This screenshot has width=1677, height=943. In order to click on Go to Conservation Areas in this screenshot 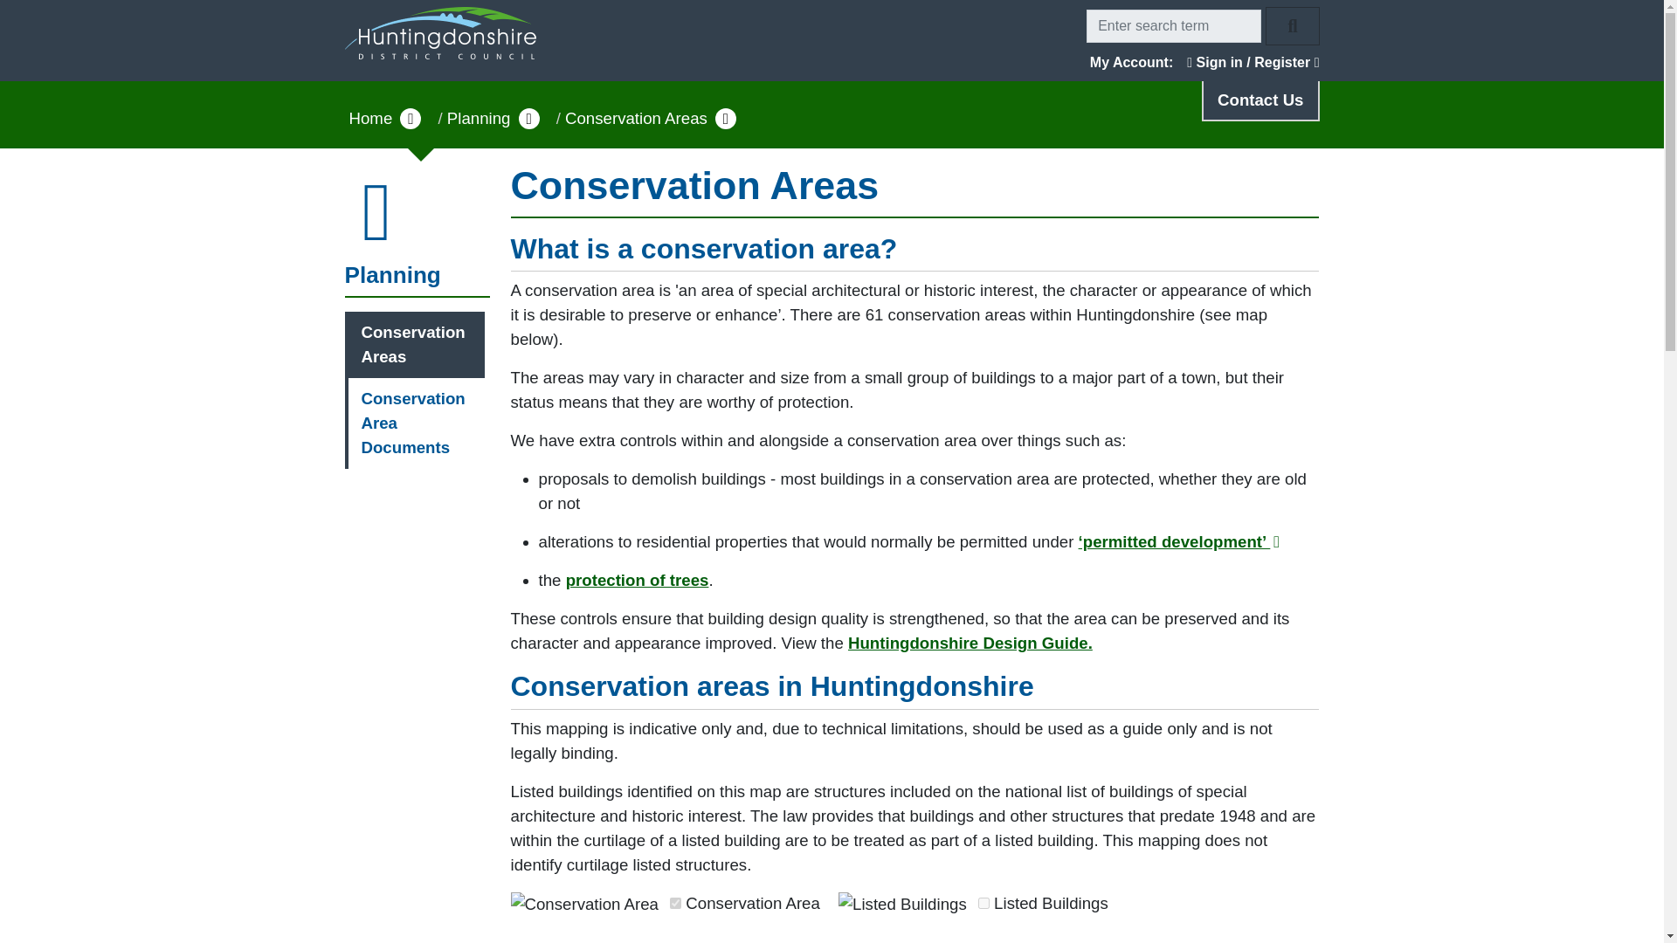, I will do `click(416, 345)`.